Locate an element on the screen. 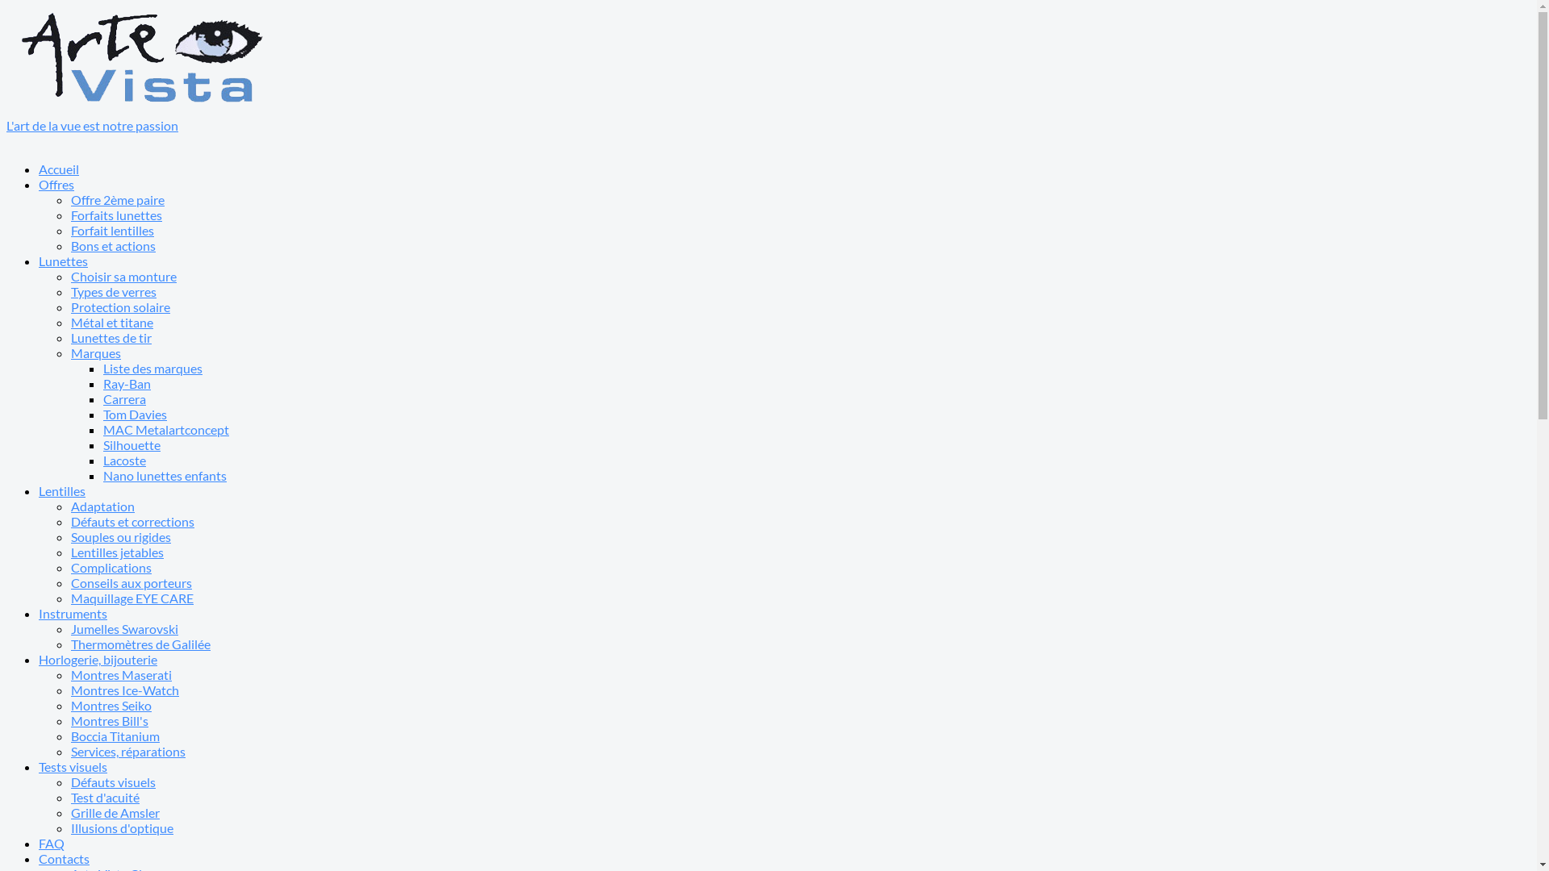 This screenshot has width=1549, height=871. Maquillage EYE CARE is located at coordinates (132, 598).